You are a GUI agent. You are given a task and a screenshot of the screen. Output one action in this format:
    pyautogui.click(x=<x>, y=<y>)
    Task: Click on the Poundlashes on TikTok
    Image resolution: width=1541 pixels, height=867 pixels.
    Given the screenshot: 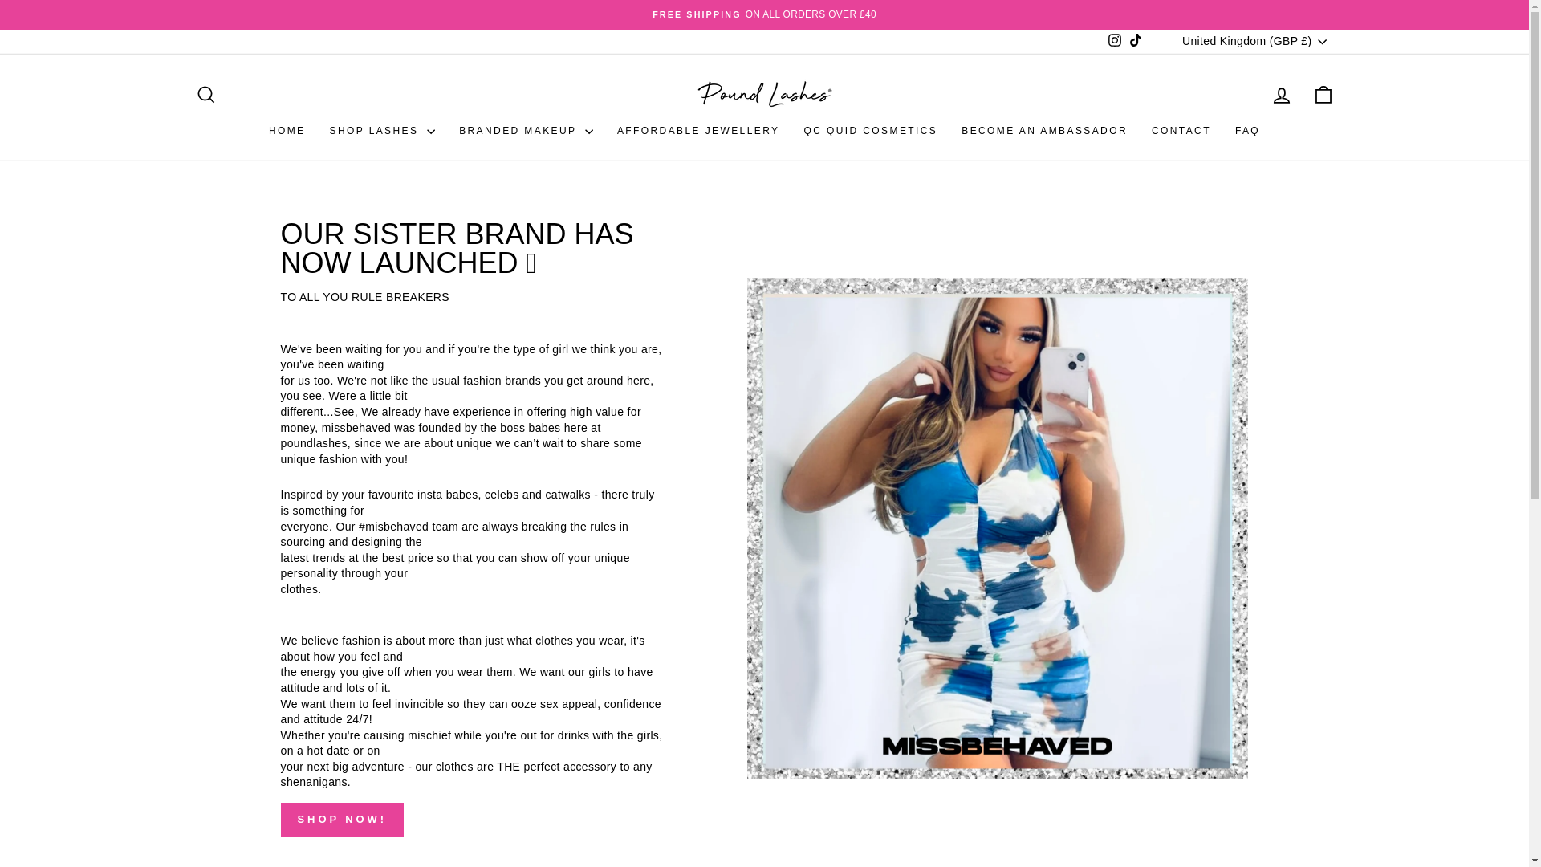 What is the action you would take?
    pyautogui.click(x=1135, y=40)
    